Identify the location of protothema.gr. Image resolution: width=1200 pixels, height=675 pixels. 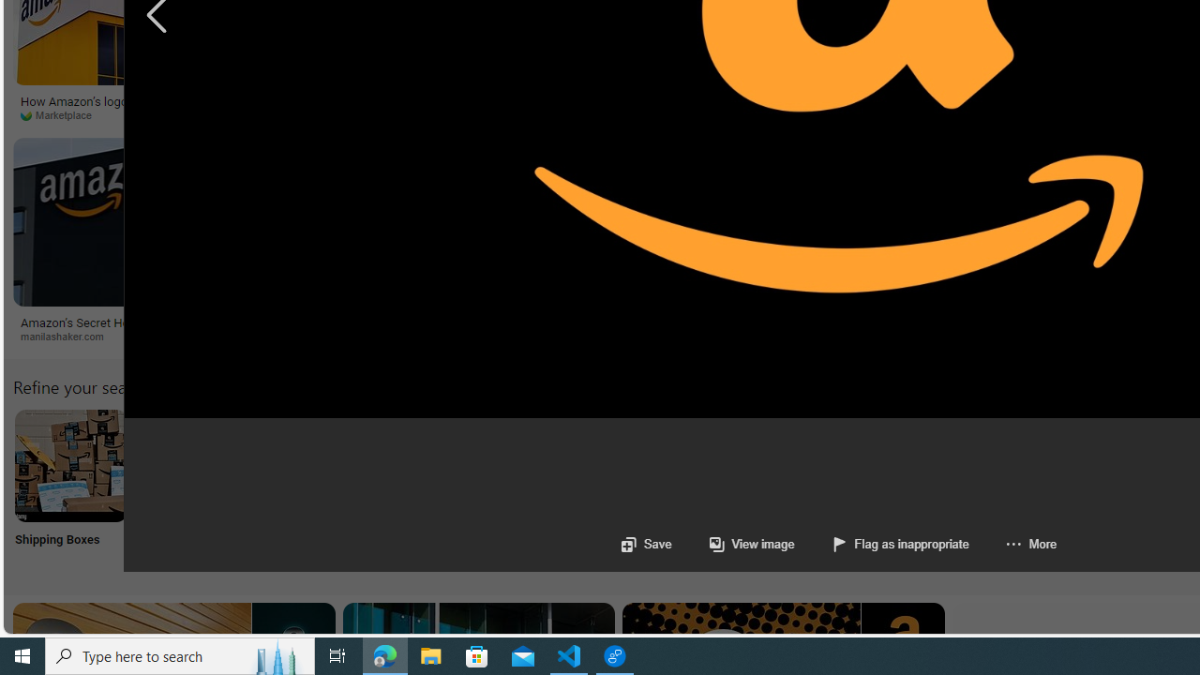
(675, 336).